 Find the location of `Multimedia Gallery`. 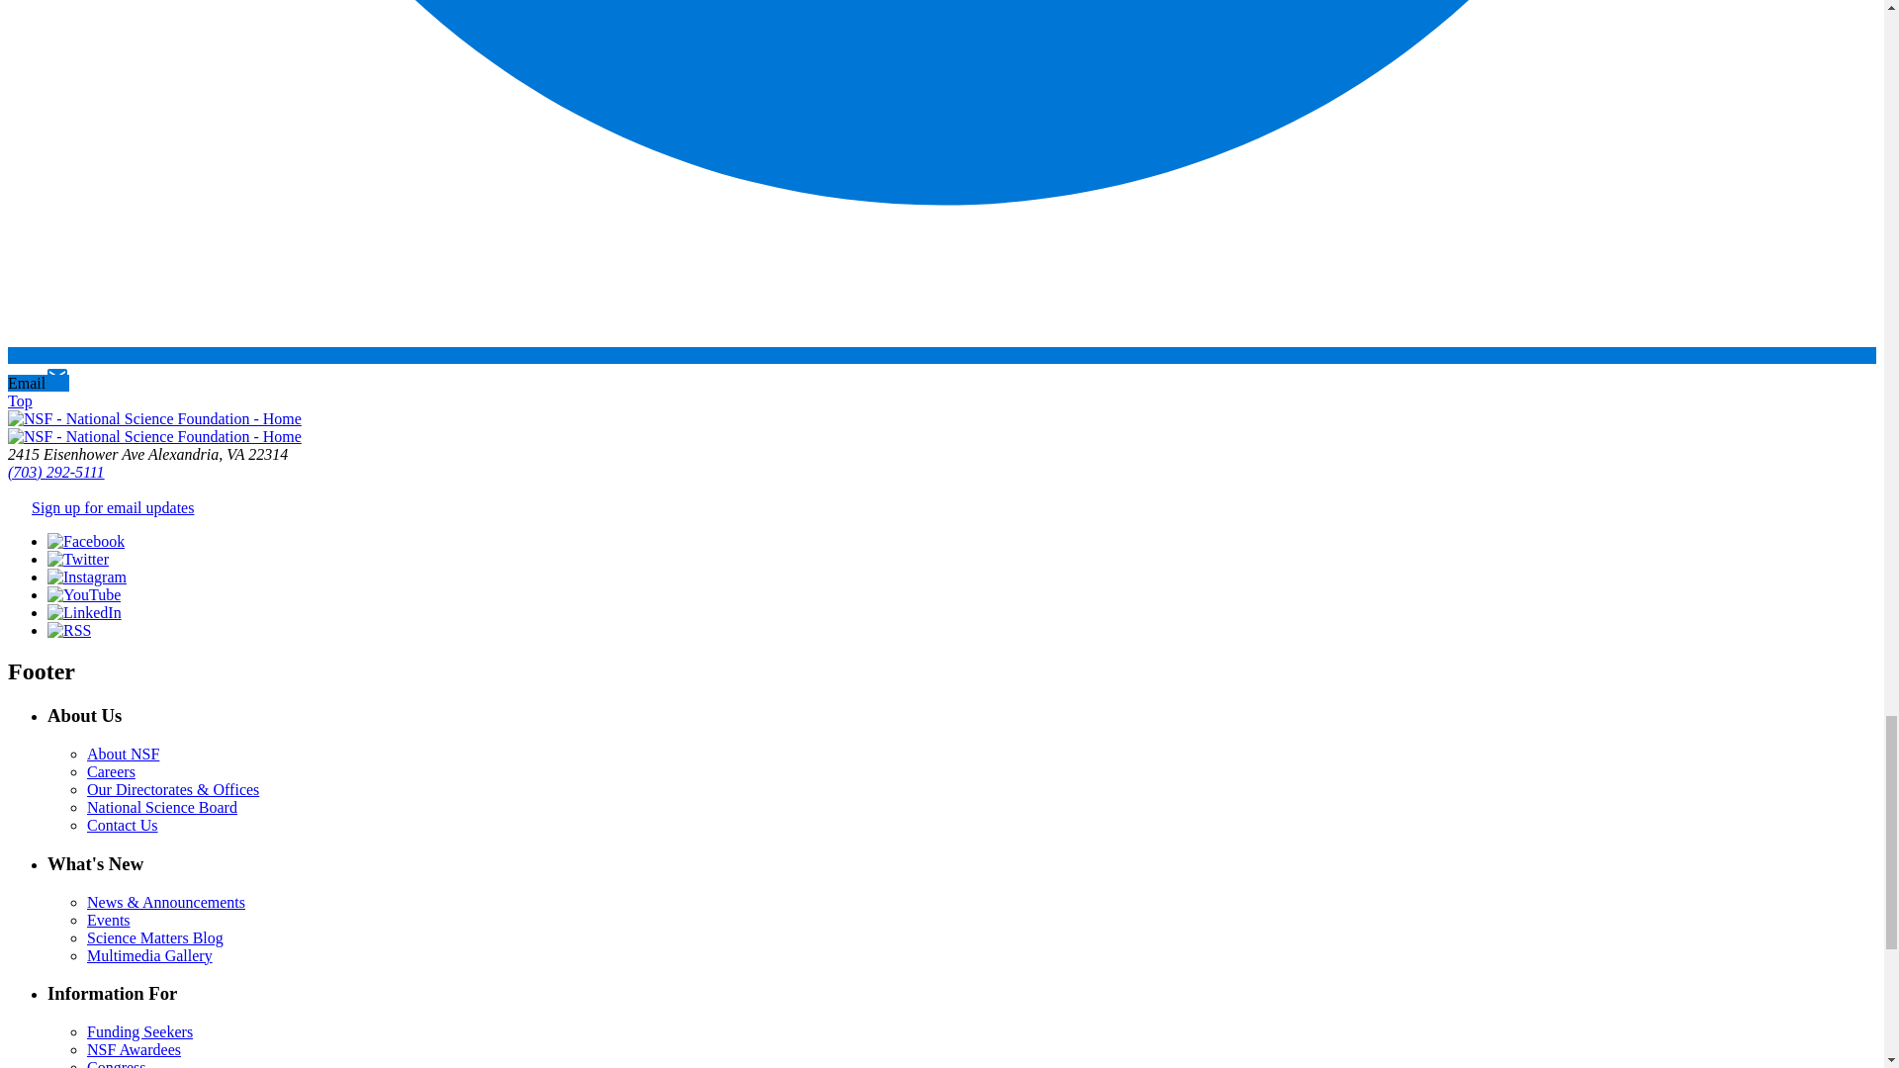

Multimedia Gallery is located at coordinates (150, 955).